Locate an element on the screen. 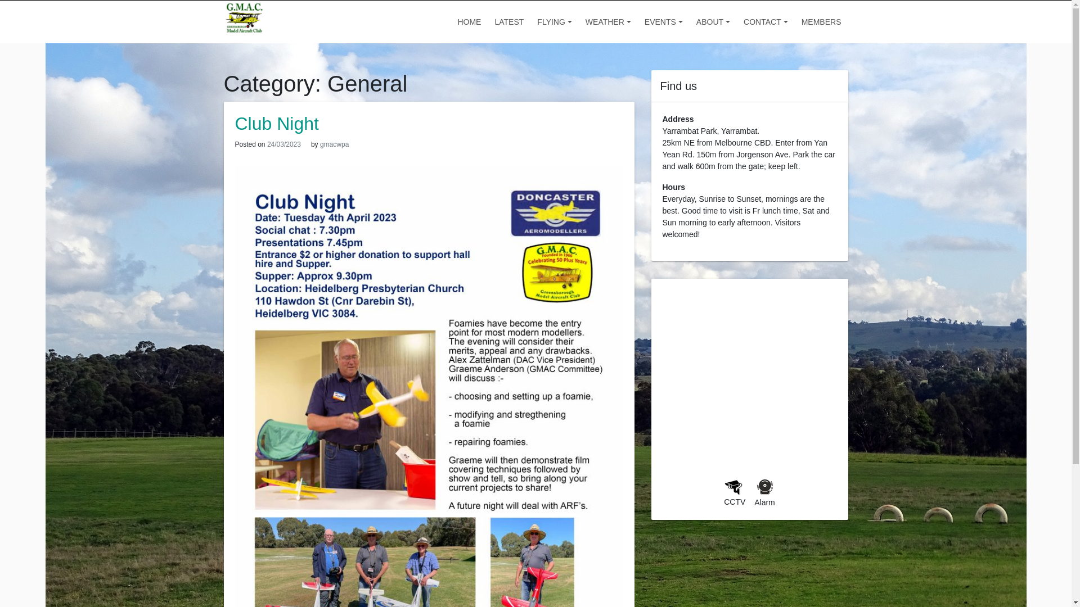 Image resolution: width=1080 pixels, height=607 pixels. MEMBERS is located at coordinates (821, 22).